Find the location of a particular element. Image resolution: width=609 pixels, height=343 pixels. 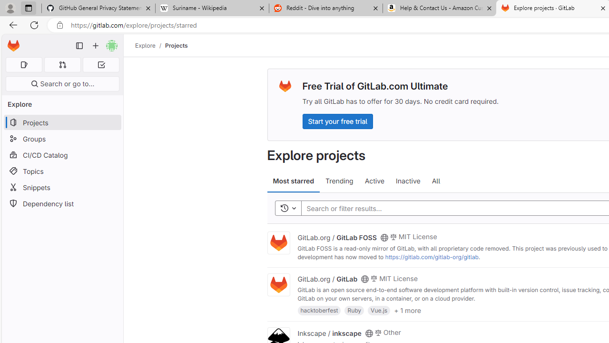

Inactive is located at coordinates (408, 181).